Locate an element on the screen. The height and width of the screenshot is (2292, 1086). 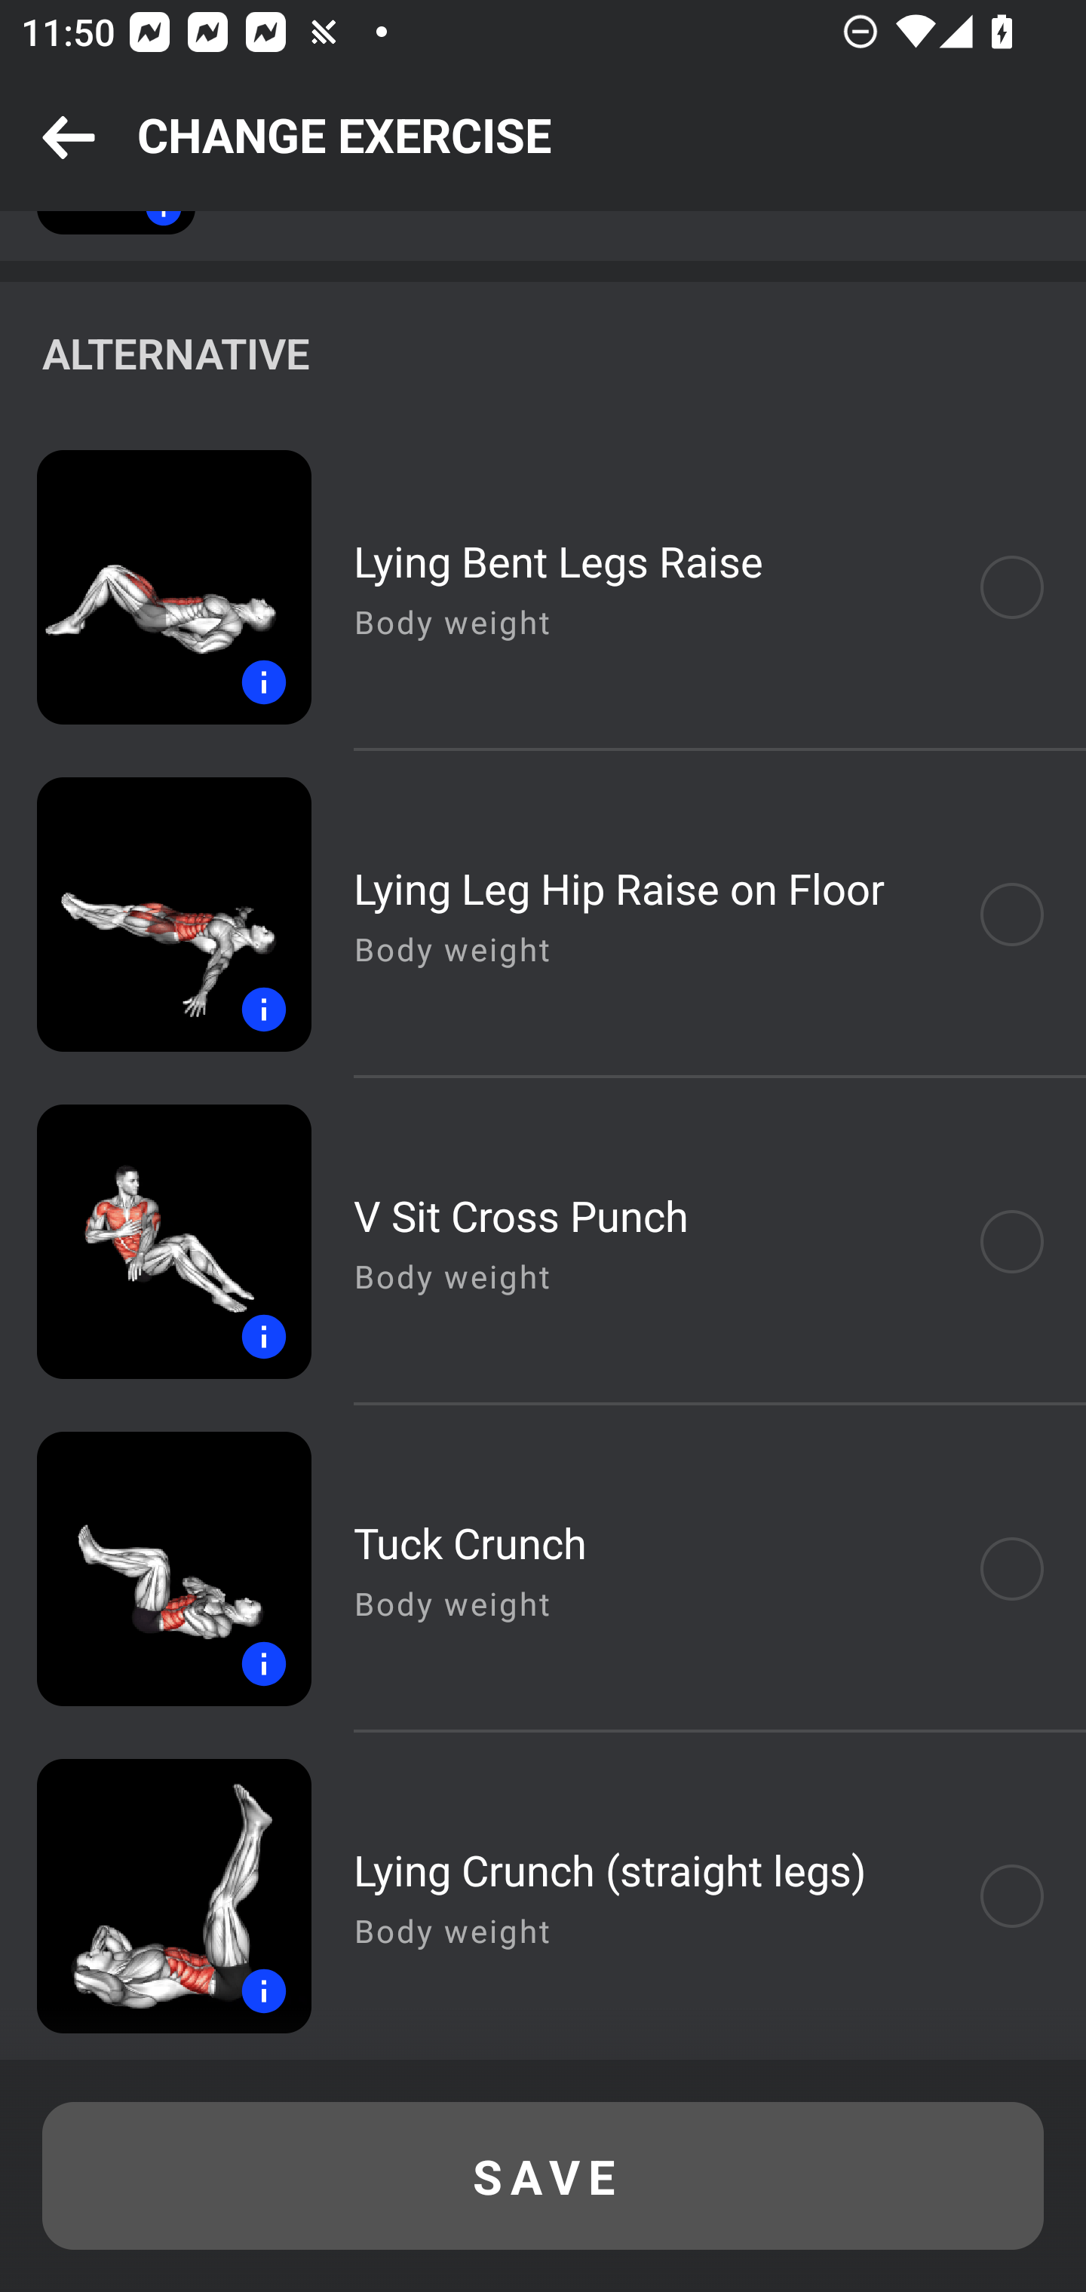
Navigation icon is located at coordinates (69, 139).